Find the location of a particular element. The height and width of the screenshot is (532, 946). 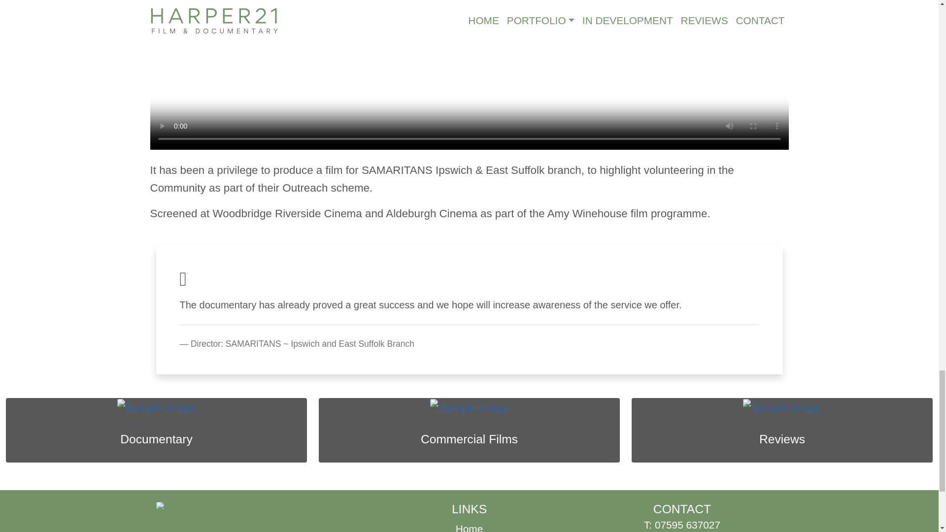

Documentary is located at coordinates (156, 439).